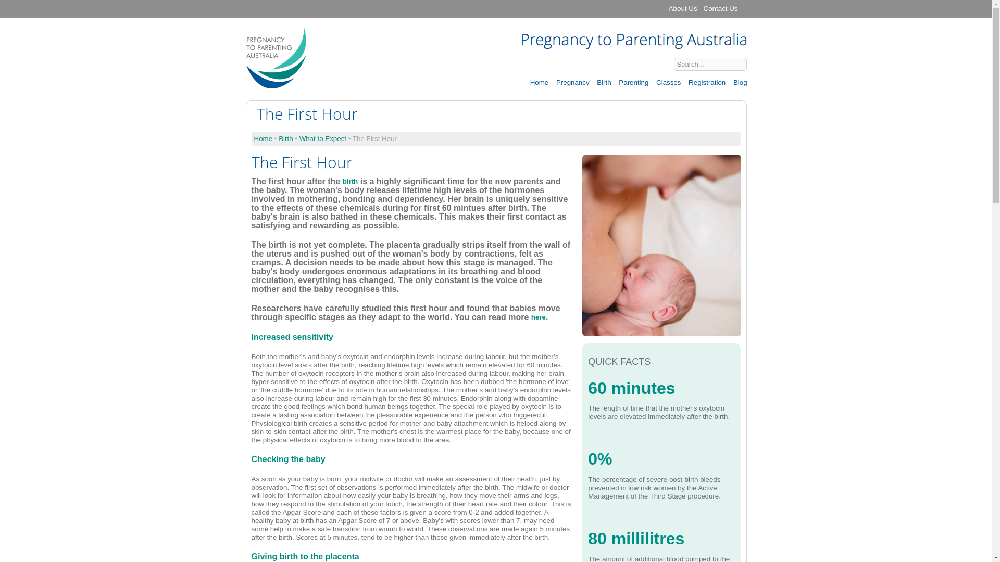  What do you see at coordinates (301, 41) in the screenshot?
I see `Pregnancy to Parenting Australia` at bounding box center [301, 41].